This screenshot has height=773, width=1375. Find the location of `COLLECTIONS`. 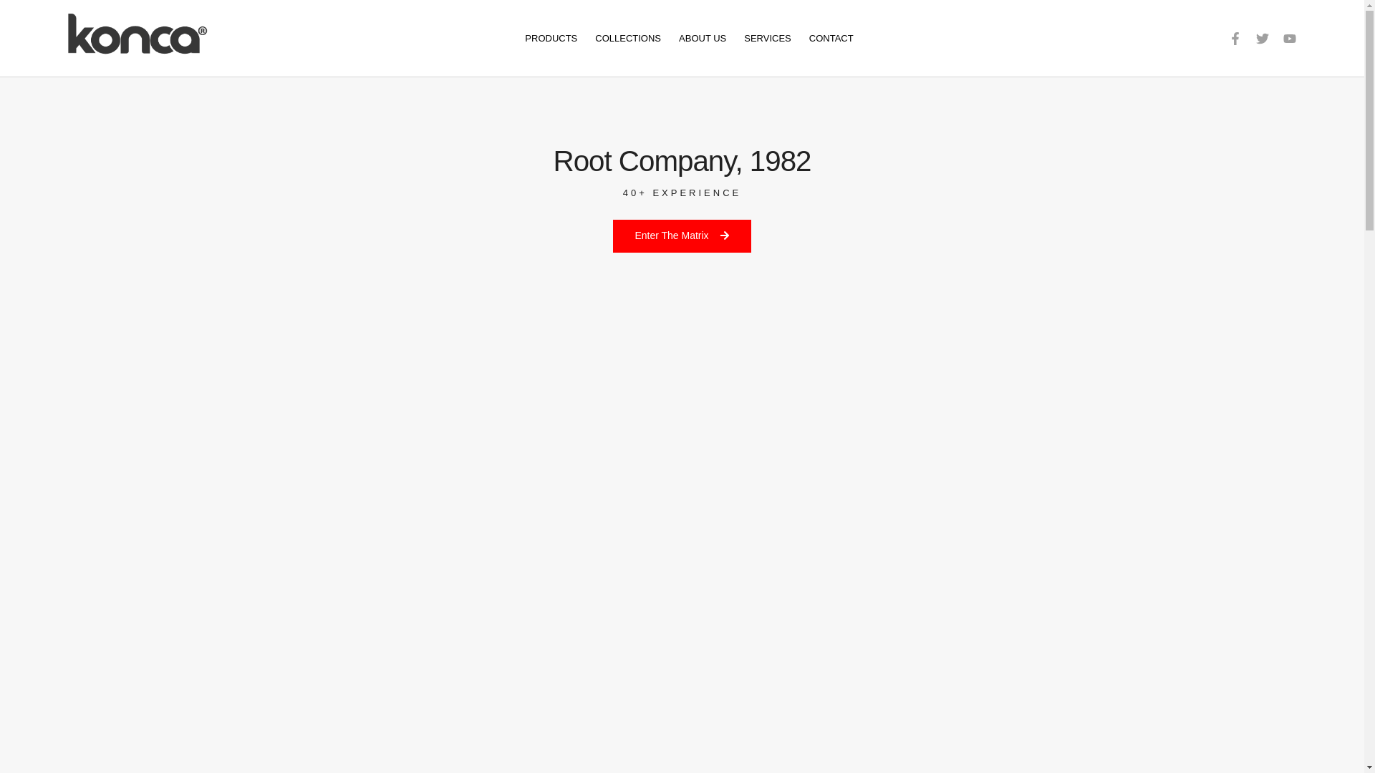

COLLECTIONS is located at coordinates (628, 39).